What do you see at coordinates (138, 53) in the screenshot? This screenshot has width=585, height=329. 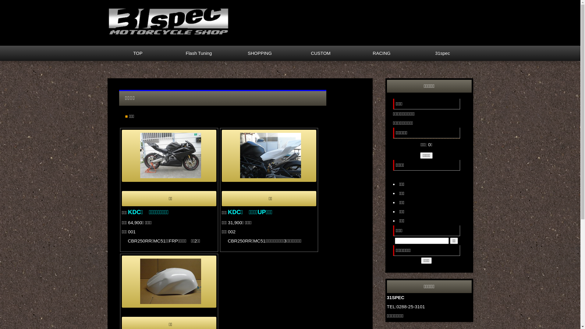 I see `TOP` at bounding box center [138, 53].